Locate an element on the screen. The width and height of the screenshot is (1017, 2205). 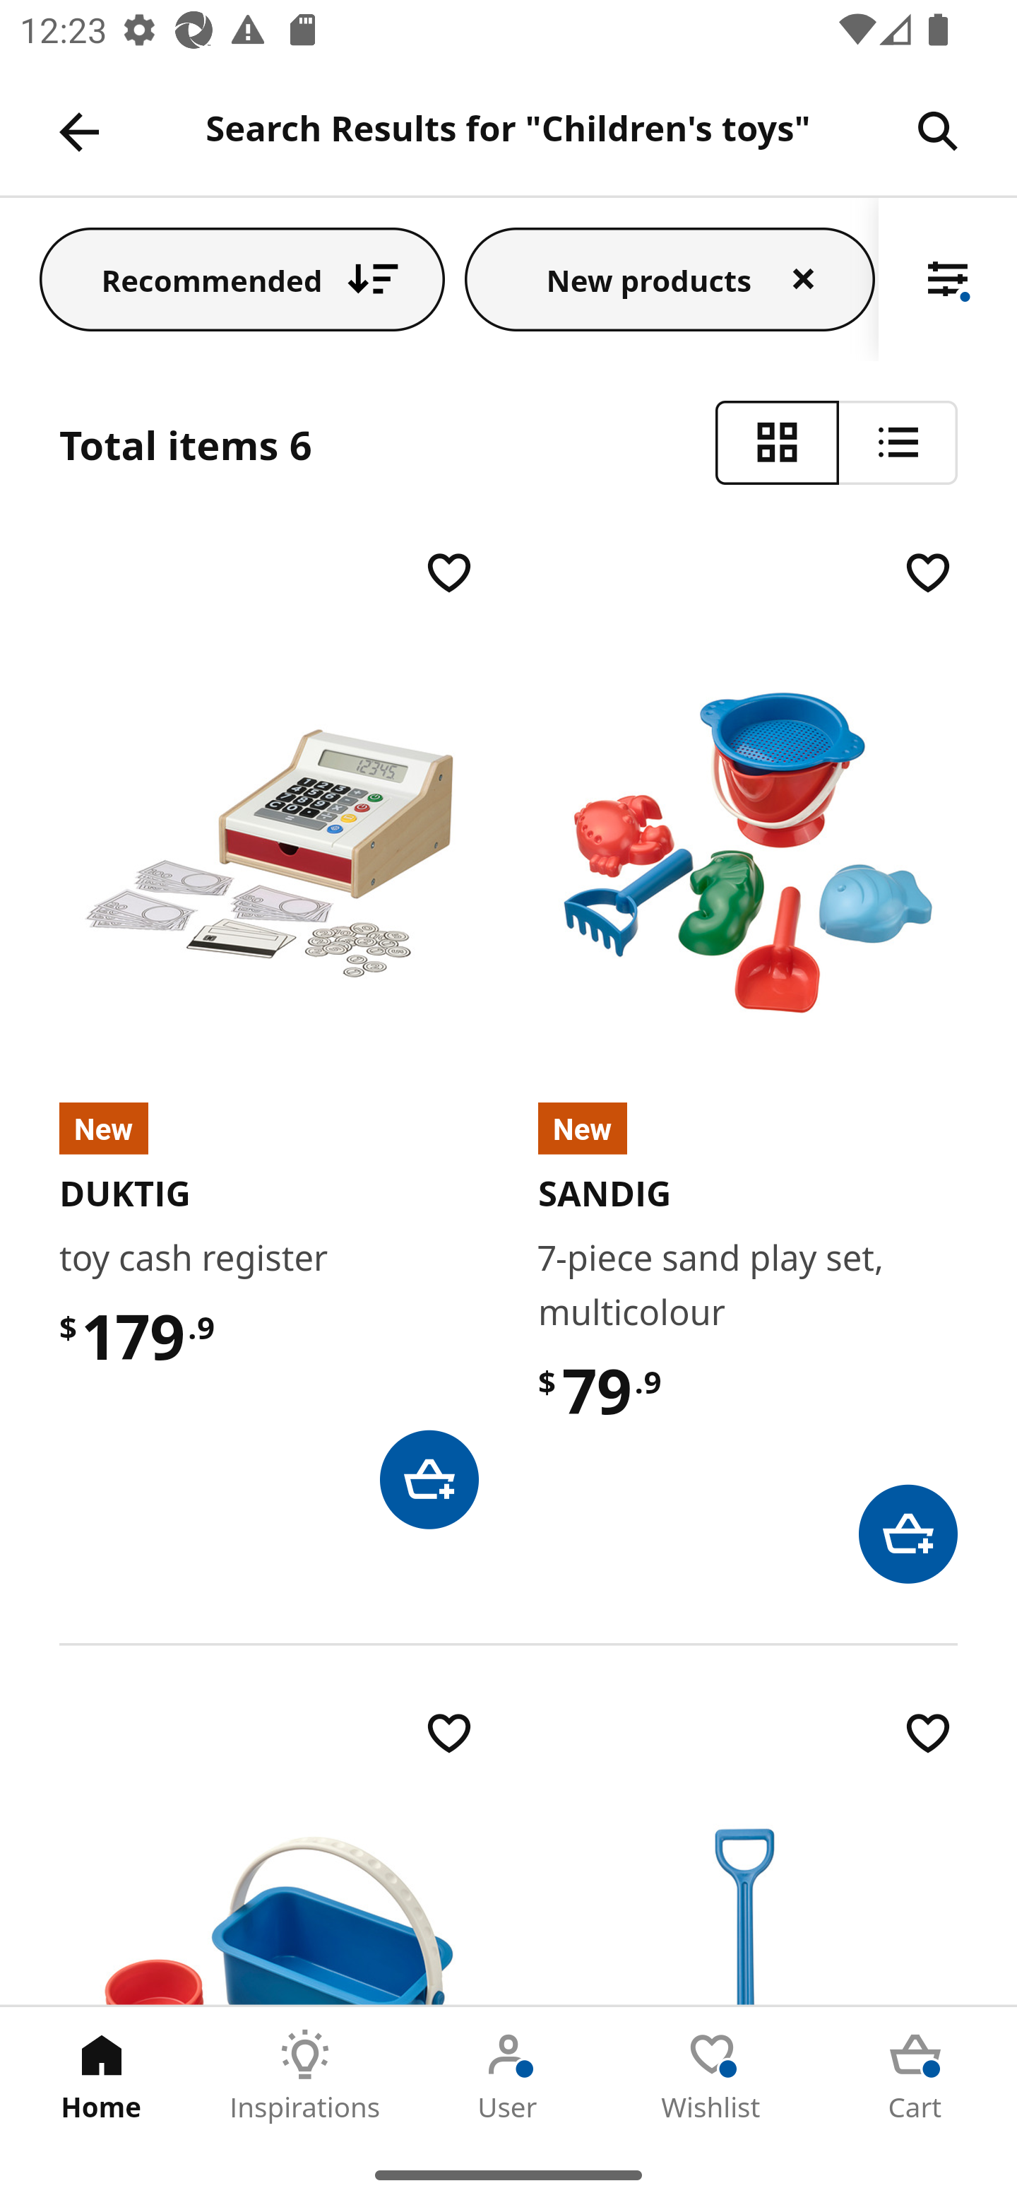
Wishlist
Tab 4 of 5 is located at coordinates (712, 2076).